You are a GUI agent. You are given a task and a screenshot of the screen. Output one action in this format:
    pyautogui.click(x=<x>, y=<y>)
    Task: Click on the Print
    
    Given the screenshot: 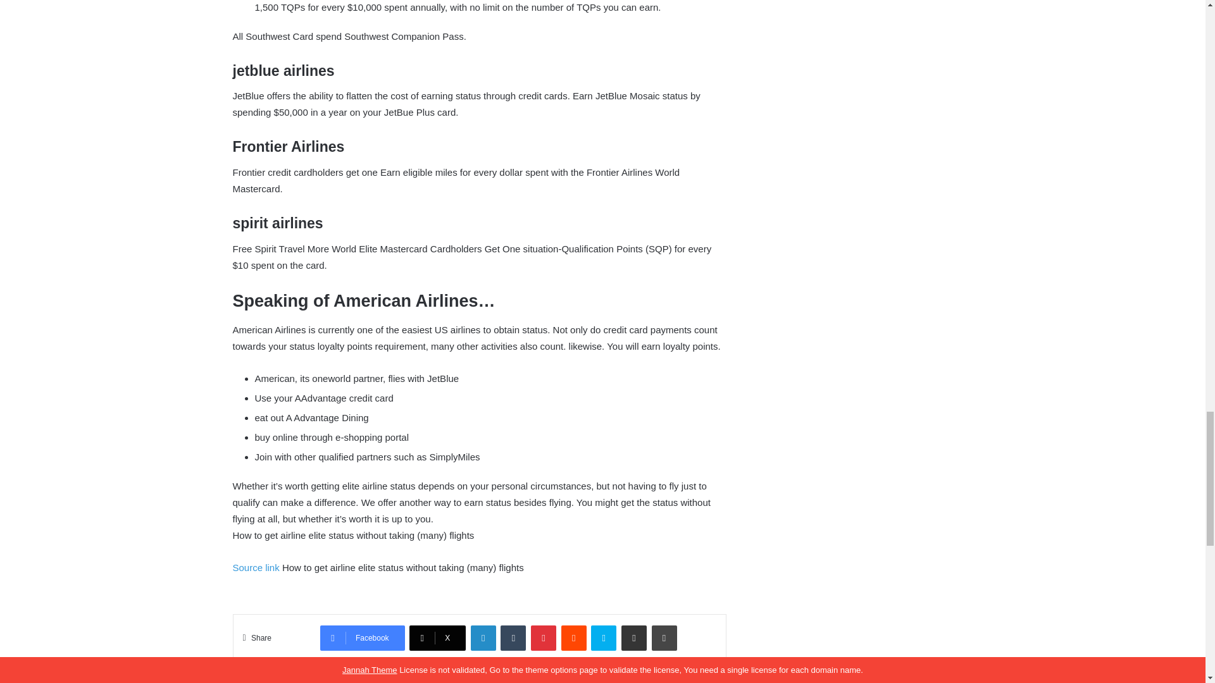 What is the action you would take?
    pyautogui.click(x=664, y=638)
    